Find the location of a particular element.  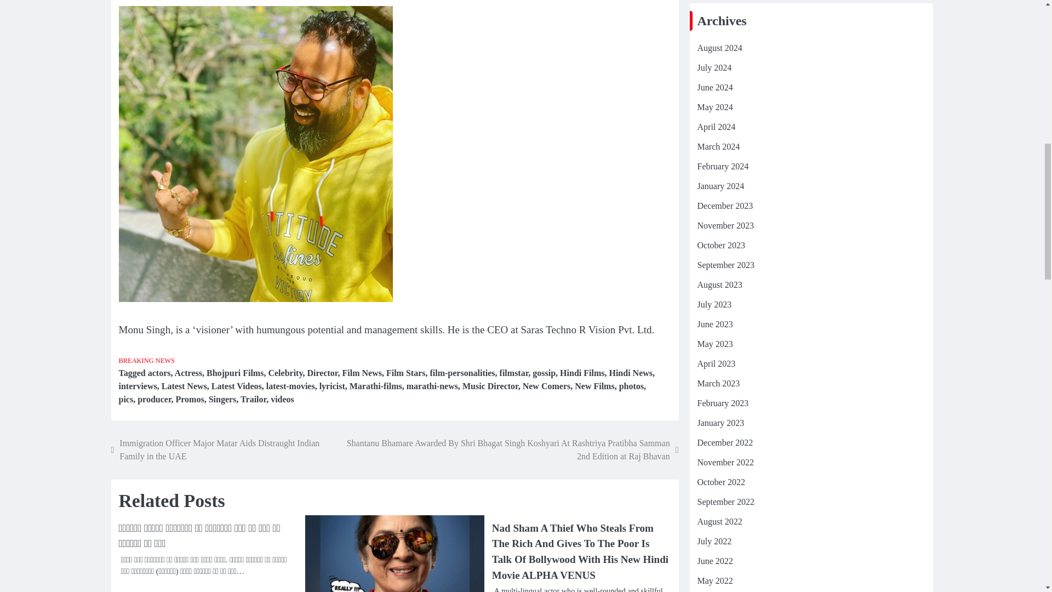

Latest News is located at coordinates (184, 386).